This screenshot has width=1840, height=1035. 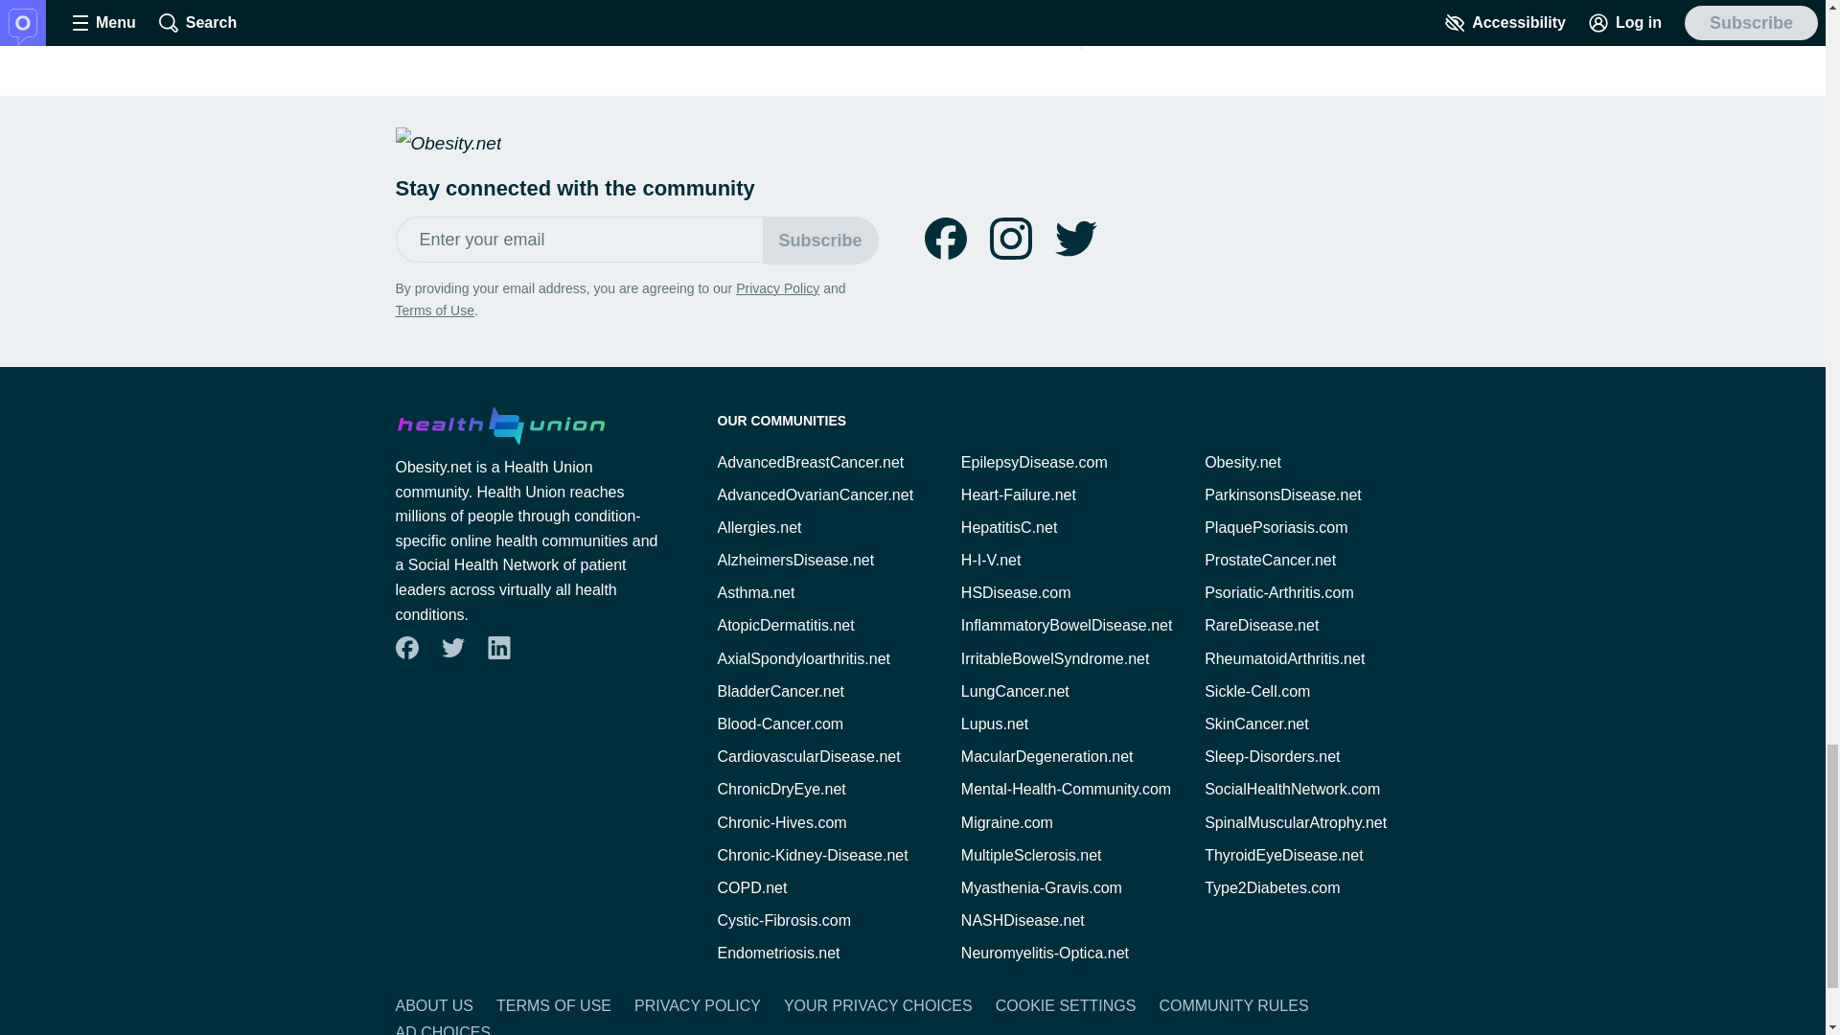 I want to click on Post comment, so click(x=738, y=10).